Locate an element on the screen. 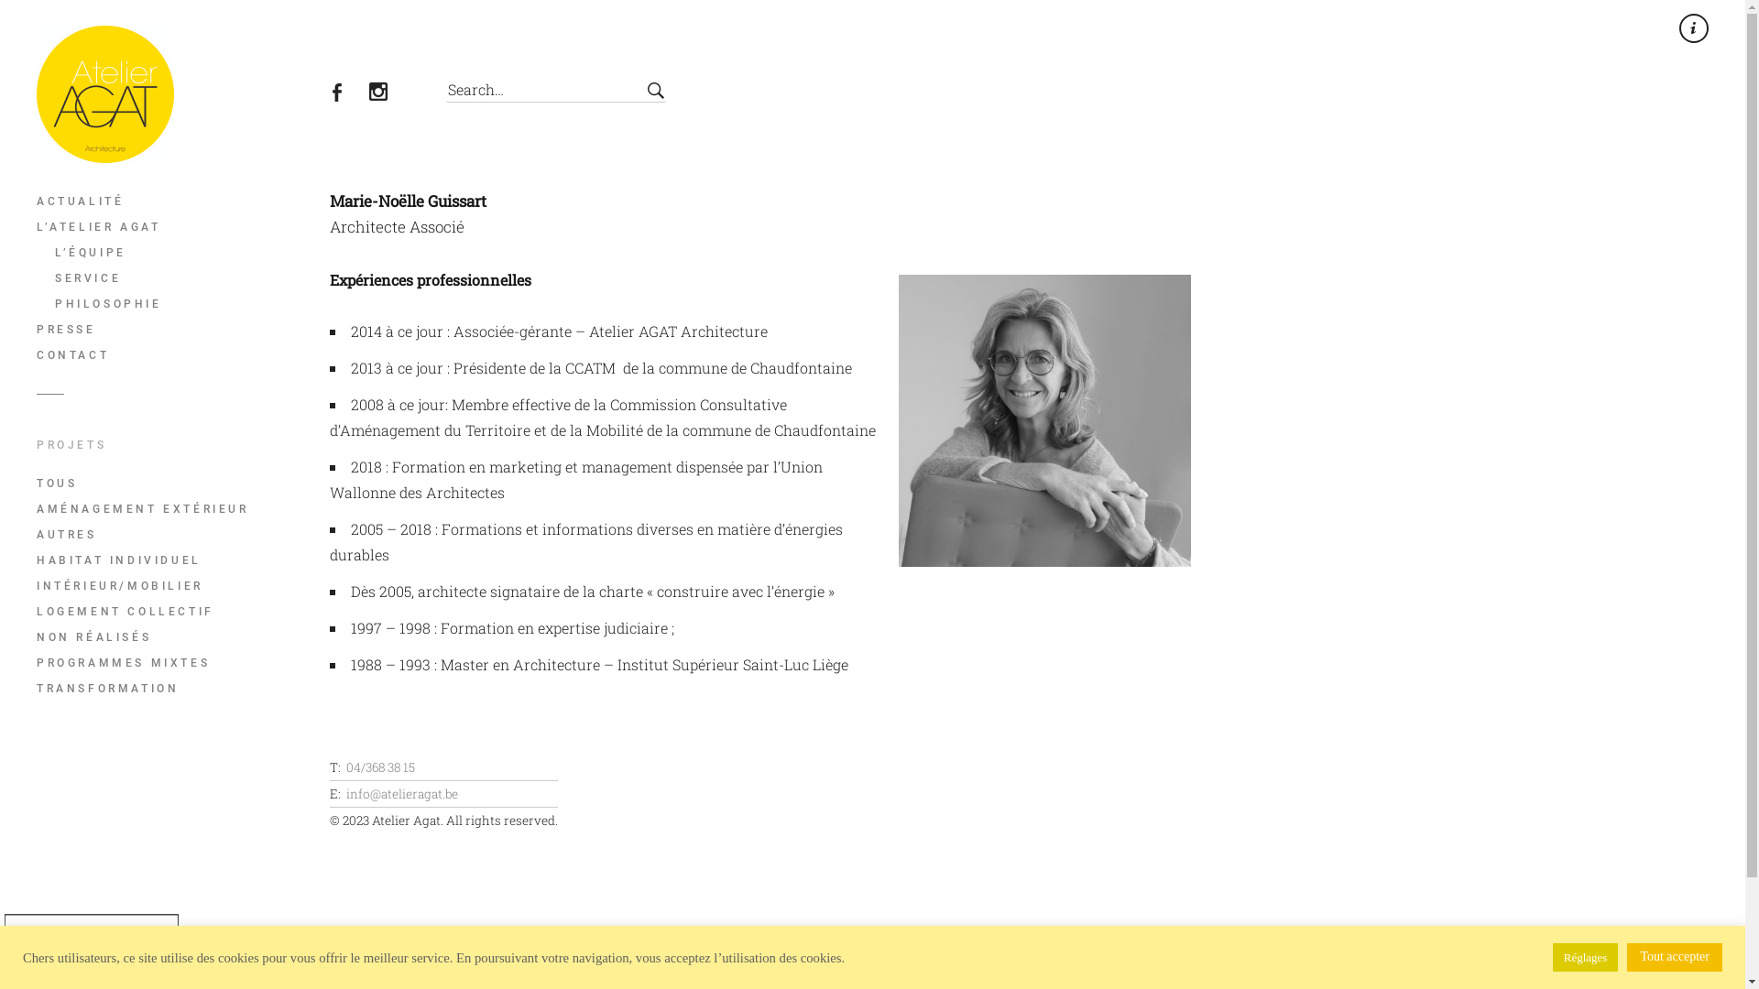 This screenshot has height=989, width=1759. SERVICE is located at coordinates (184, 278).